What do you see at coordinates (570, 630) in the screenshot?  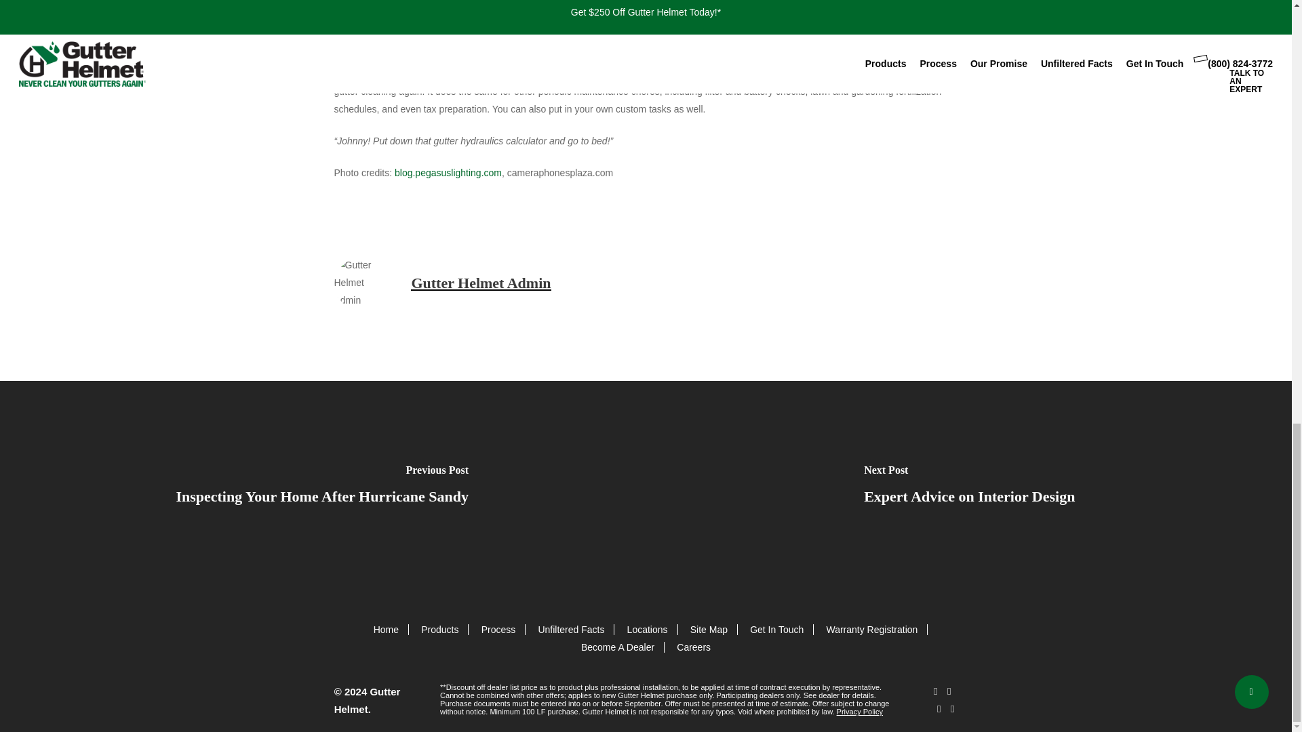 I see `Unfiltered Facts` at bounding box center [570, 630].